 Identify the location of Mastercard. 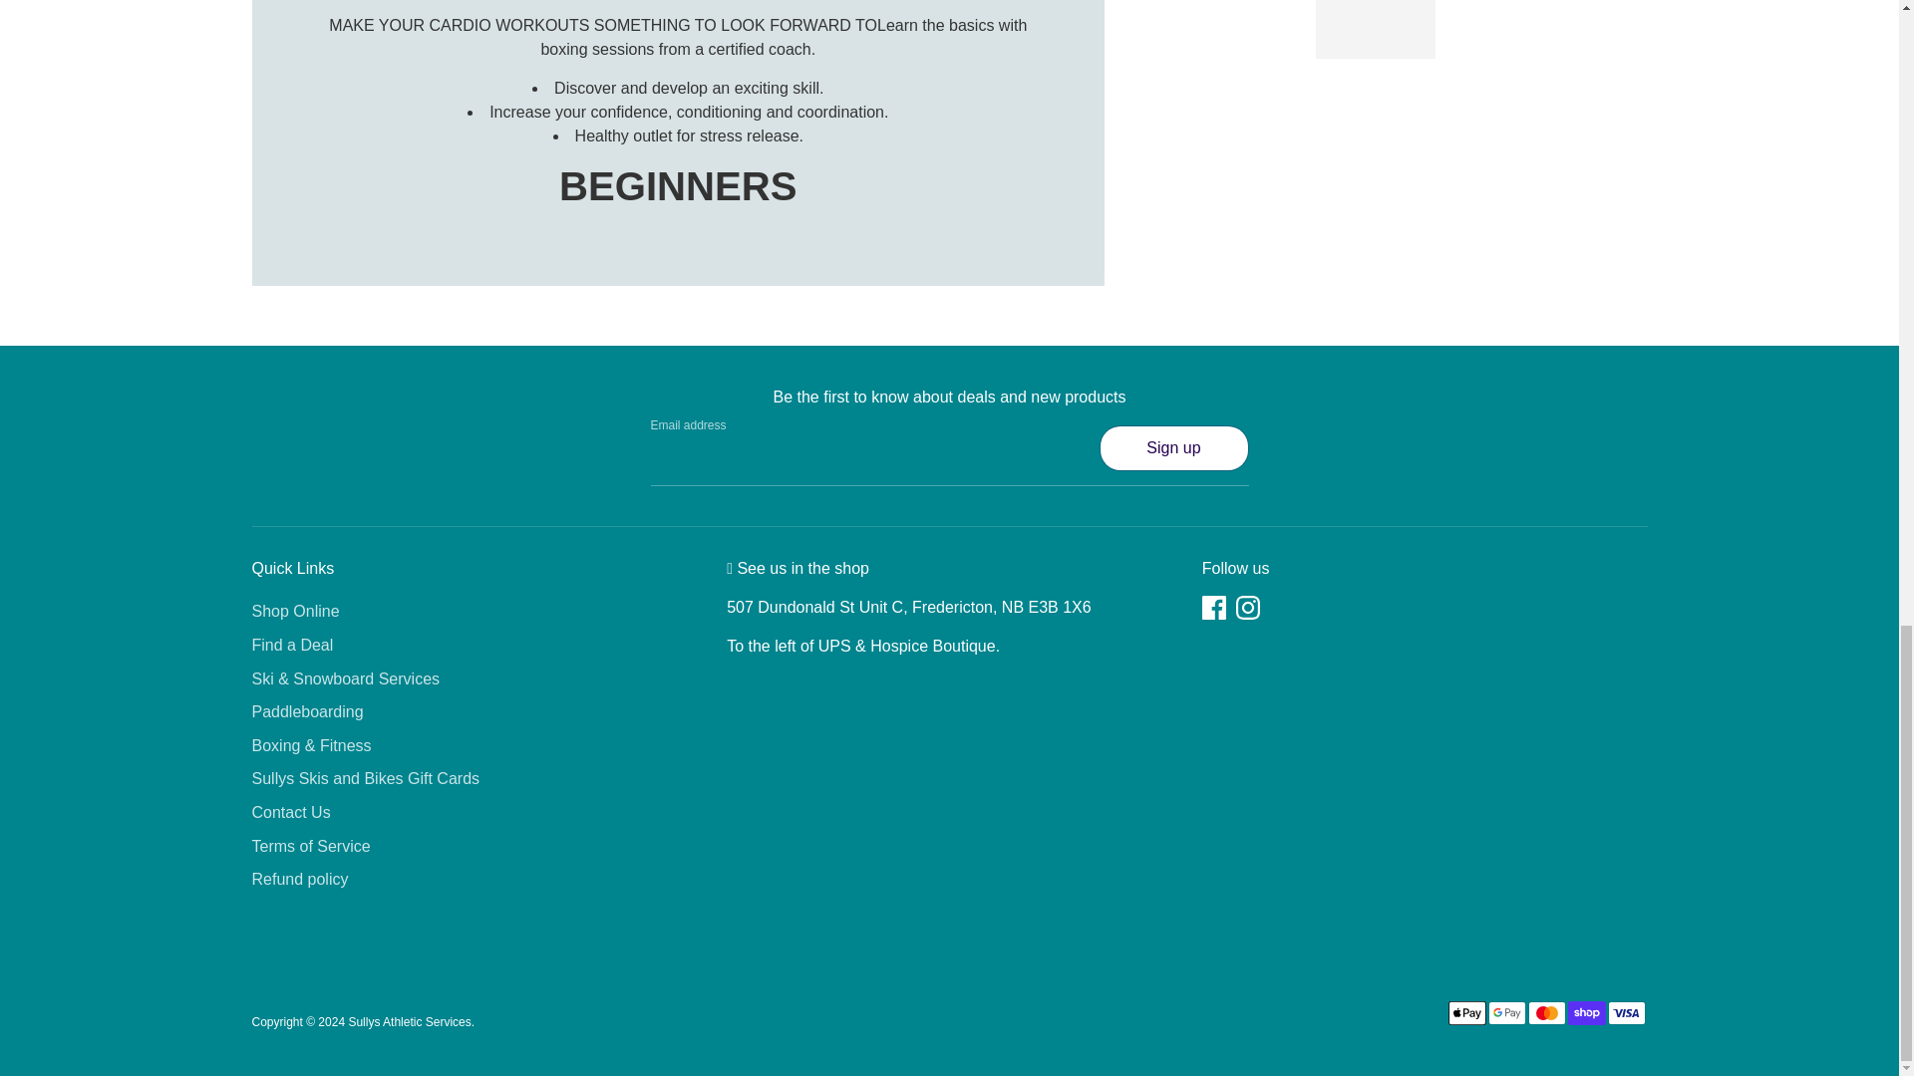
(1546, 1013).